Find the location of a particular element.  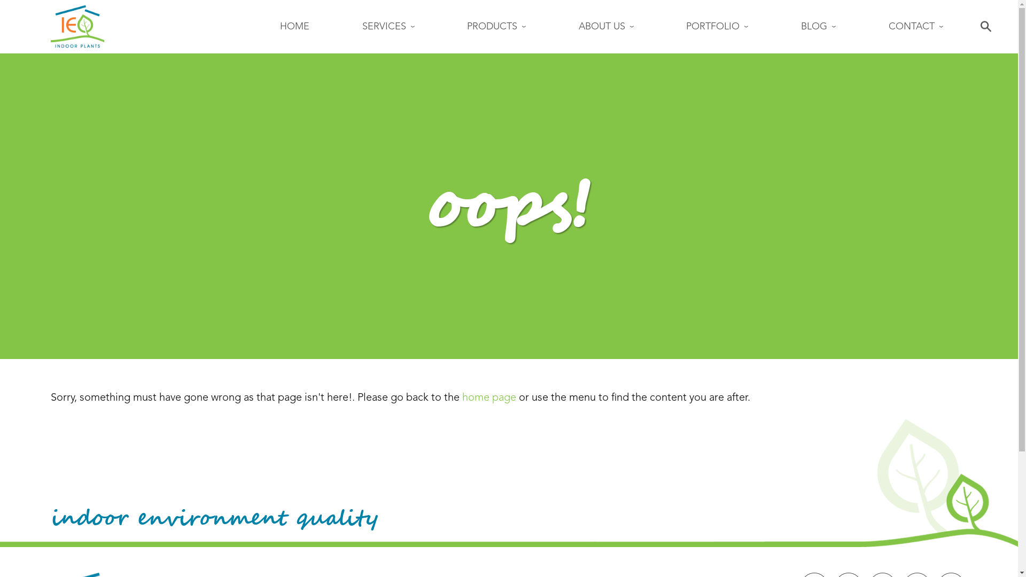

SERVICES is located at coordinates (388, 27).